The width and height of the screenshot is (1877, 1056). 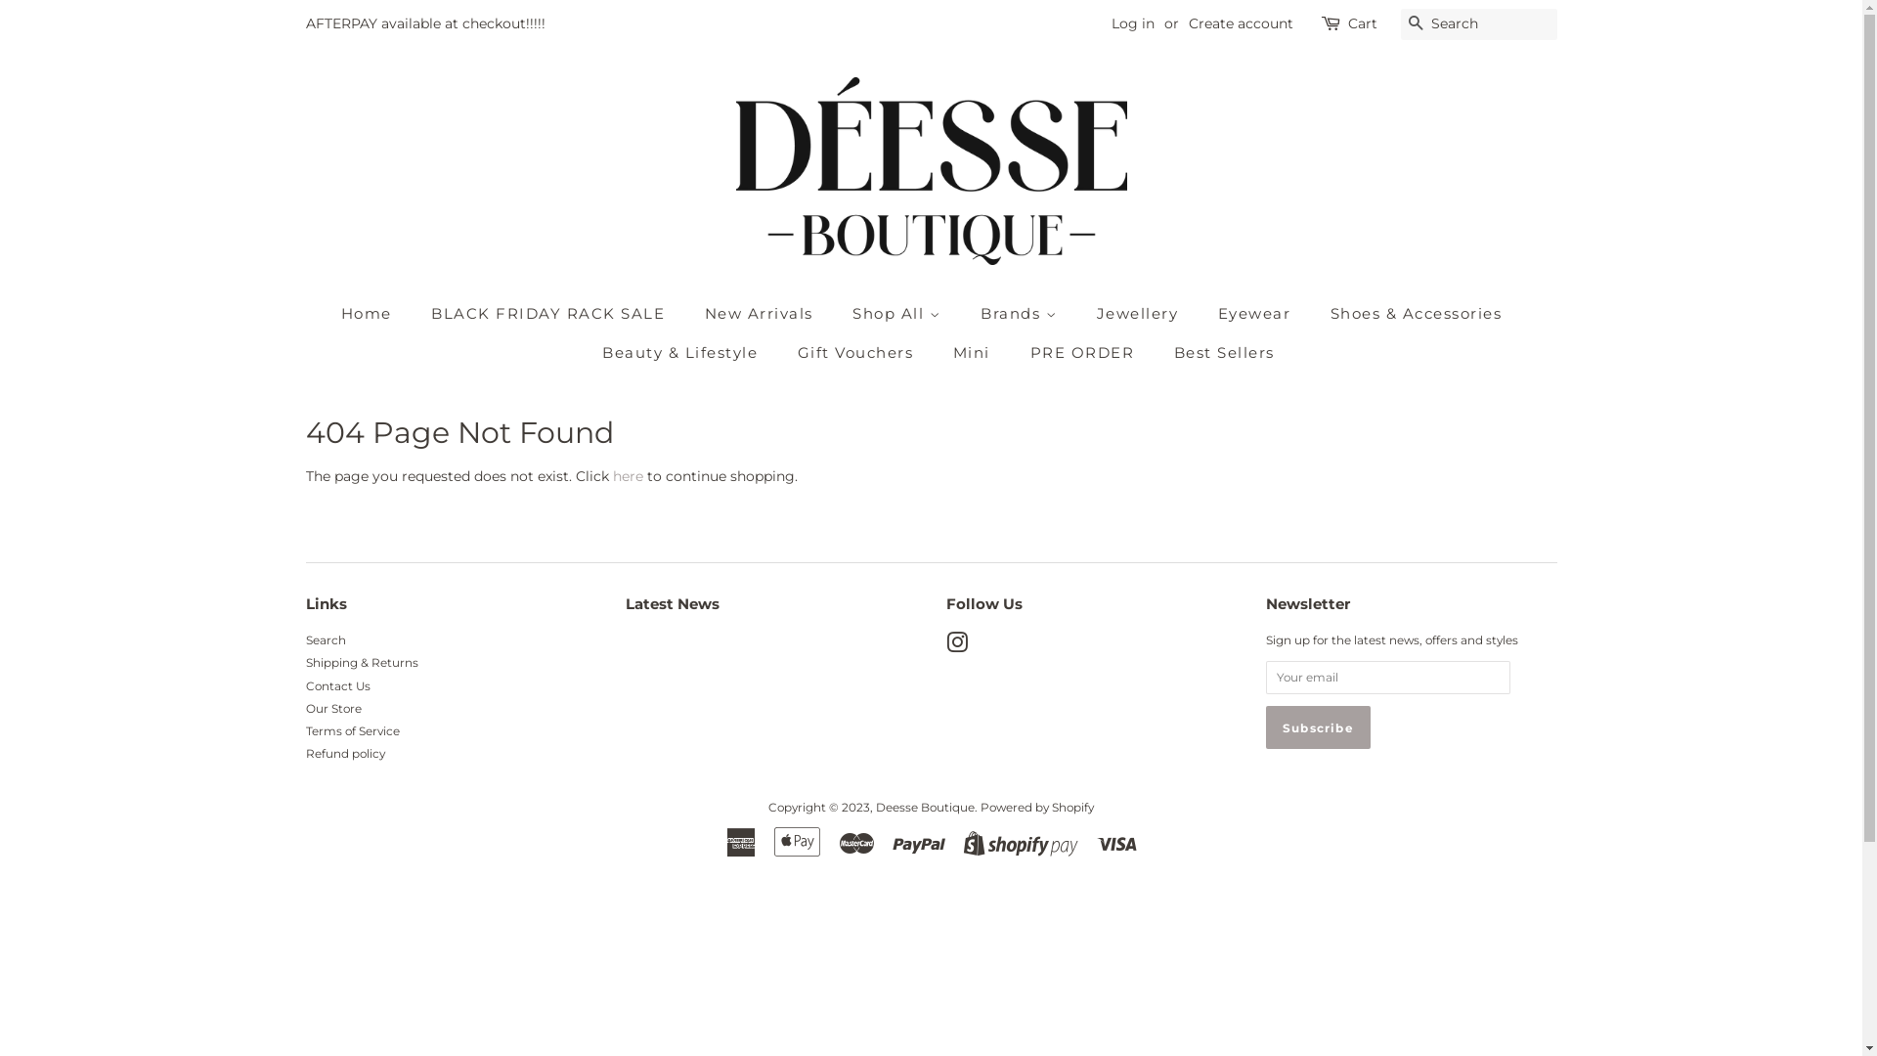 What do you see at coordinates (1416, 25) in the screenshot?
I see `Search` at bounding box center [1416, 25].